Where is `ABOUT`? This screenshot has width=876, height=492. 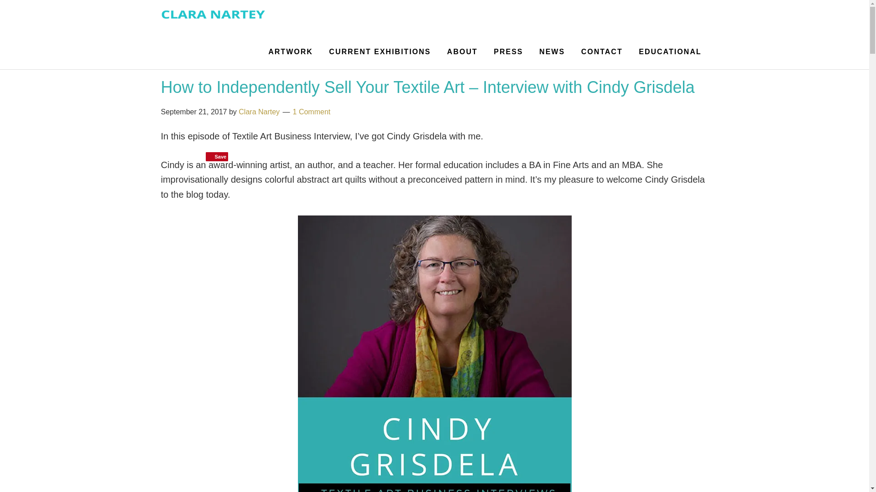 ABOUT is located at coordinates (462, 52).